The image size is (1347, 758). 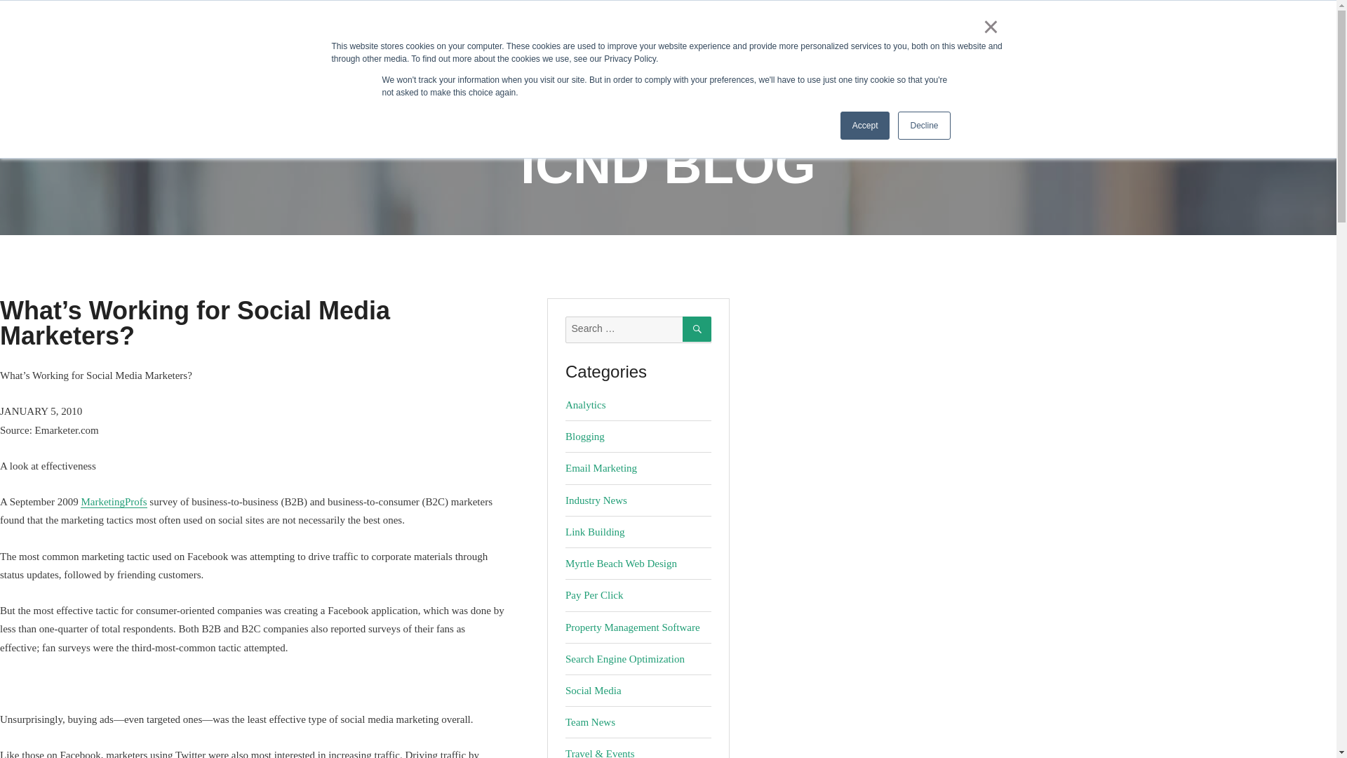 I want to click on ICND, so click(x=53, y=47).